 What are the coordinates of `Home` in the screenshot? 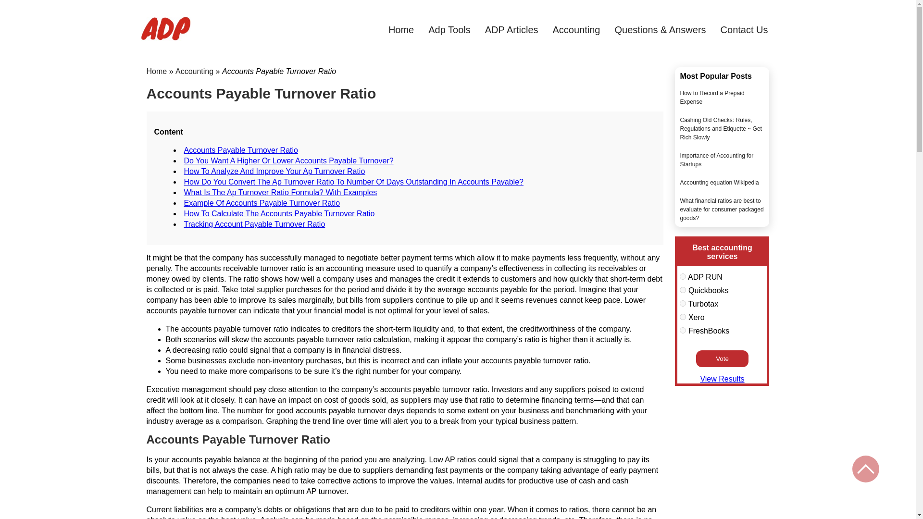 It's located at (156, 71).